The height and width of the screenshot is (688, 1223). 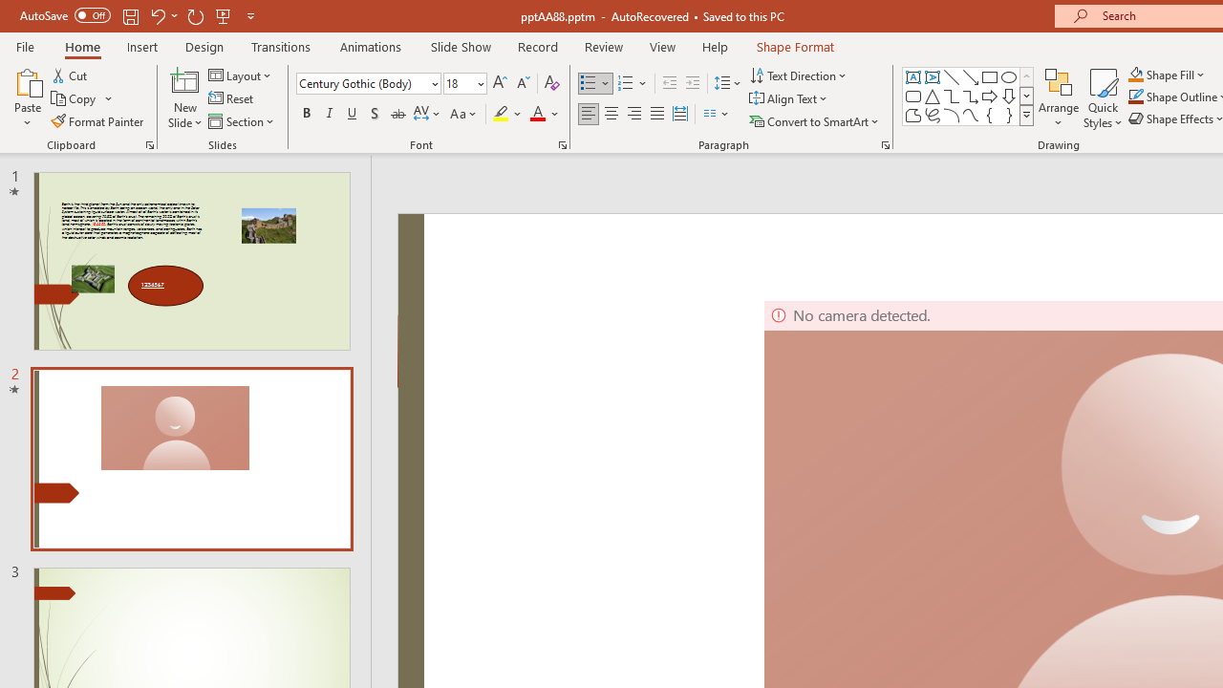 What do you see at coordinates (1135, 97) in the screenshot?
I see `Shape Outline Teal, Accent 1` at bounding box center [1135, 97].